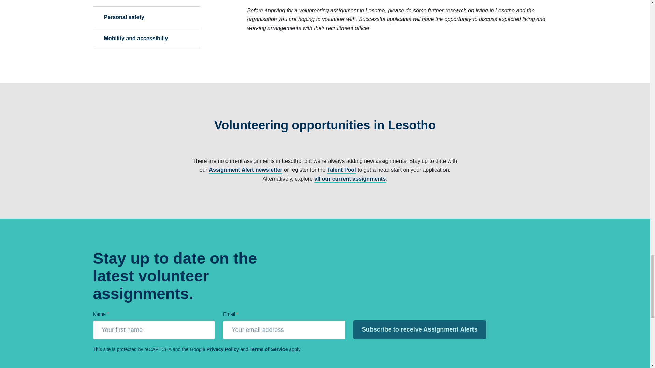  I want to click on Assignment Alert newsletter, so click(246, 170).